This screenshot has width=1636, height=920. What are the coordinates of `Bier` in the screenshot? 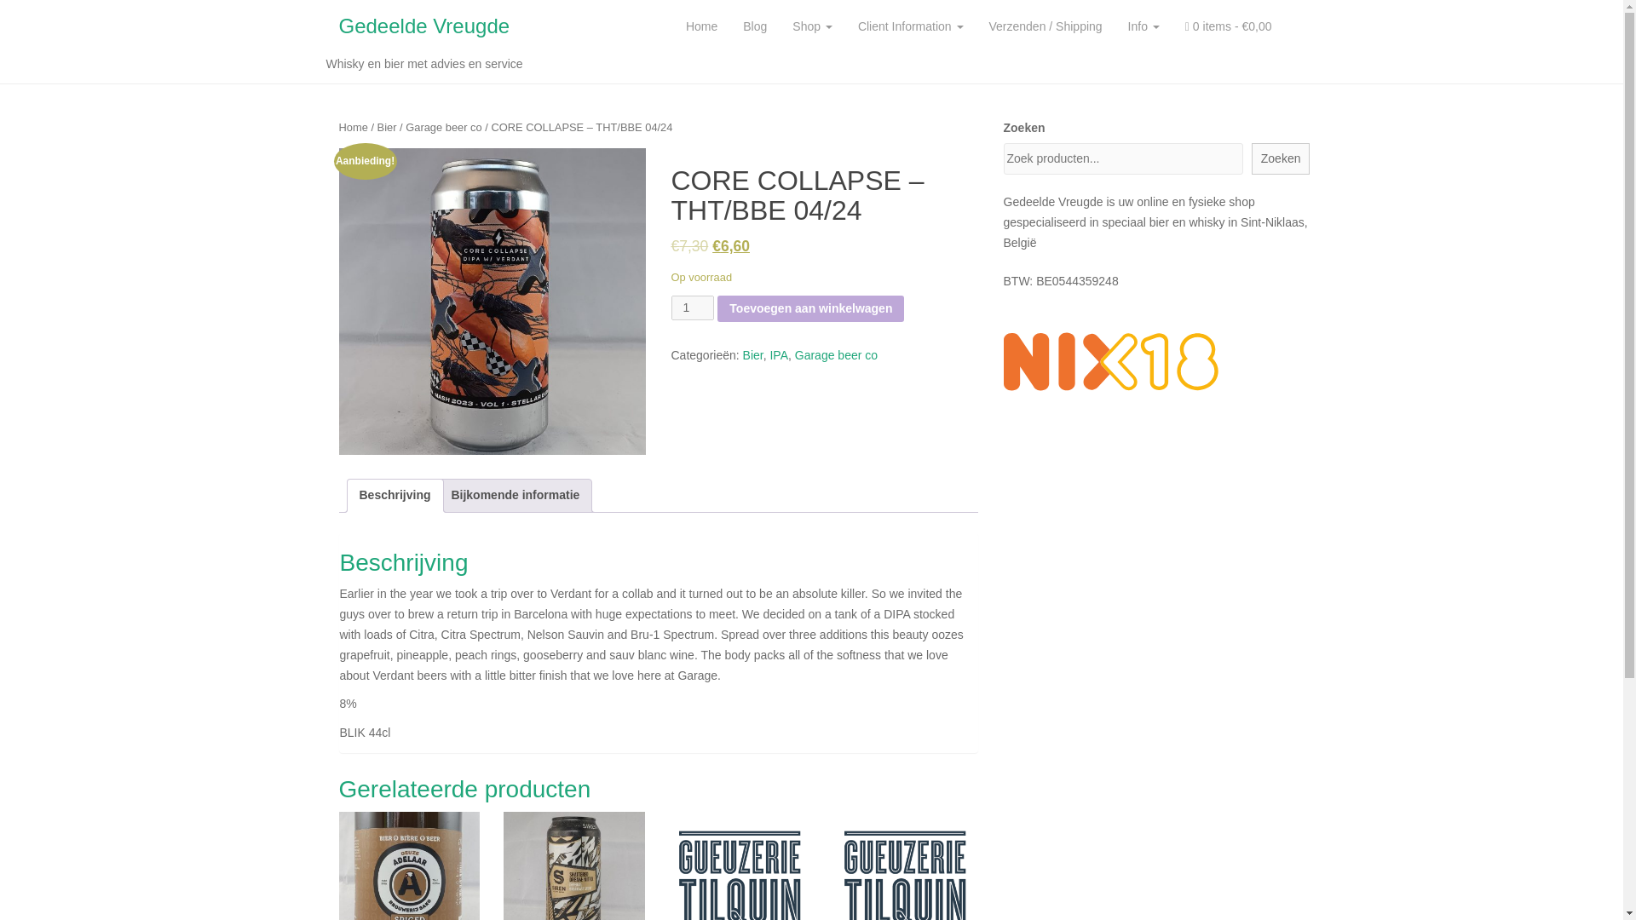 It's located at (753, 355).